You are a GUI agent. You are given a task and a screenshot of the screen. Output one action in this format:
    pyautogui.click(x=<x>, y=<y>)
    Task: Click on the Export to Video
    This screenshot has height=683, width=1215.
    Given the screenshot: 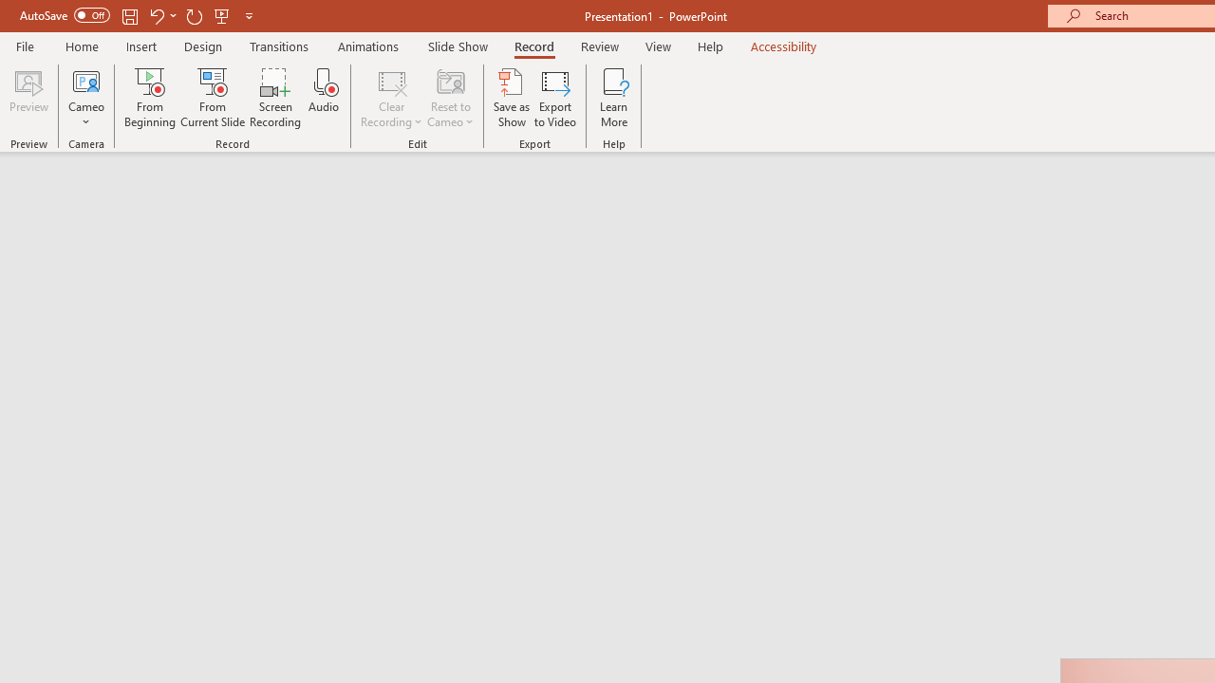 What is the action you would take?
    pyautogui.click(x=555, y=97)
    